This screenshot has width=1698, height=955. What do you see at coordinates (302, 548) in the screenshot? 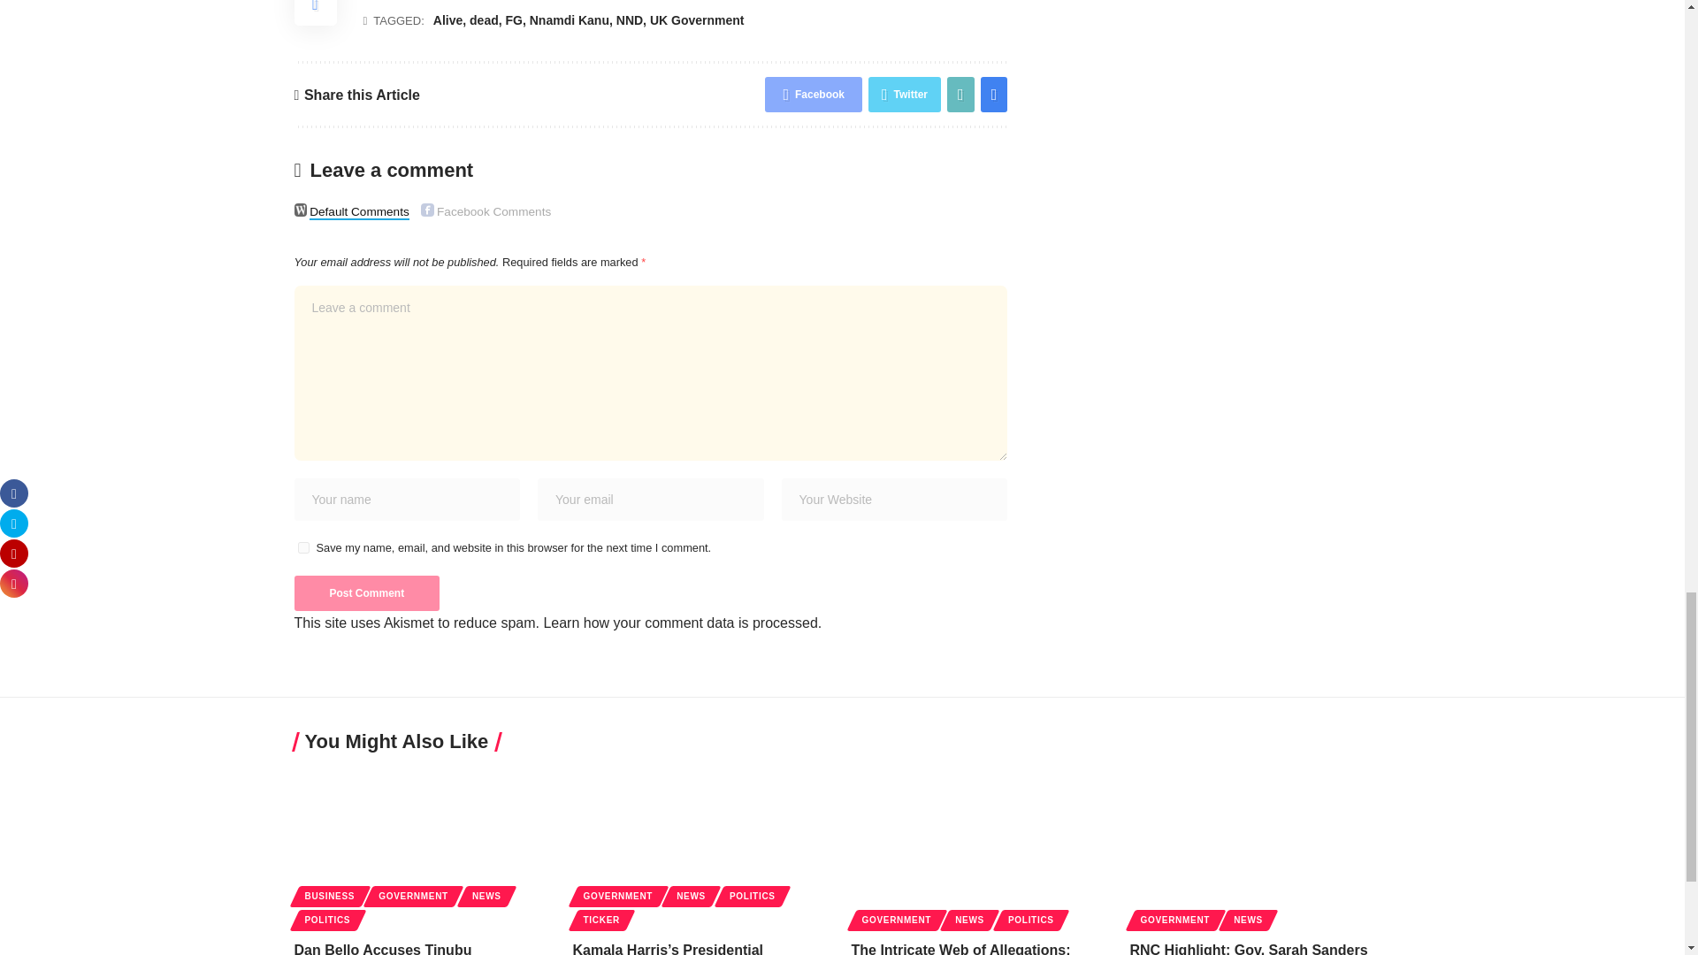
I see `yes` at bounding box center [302, 548].